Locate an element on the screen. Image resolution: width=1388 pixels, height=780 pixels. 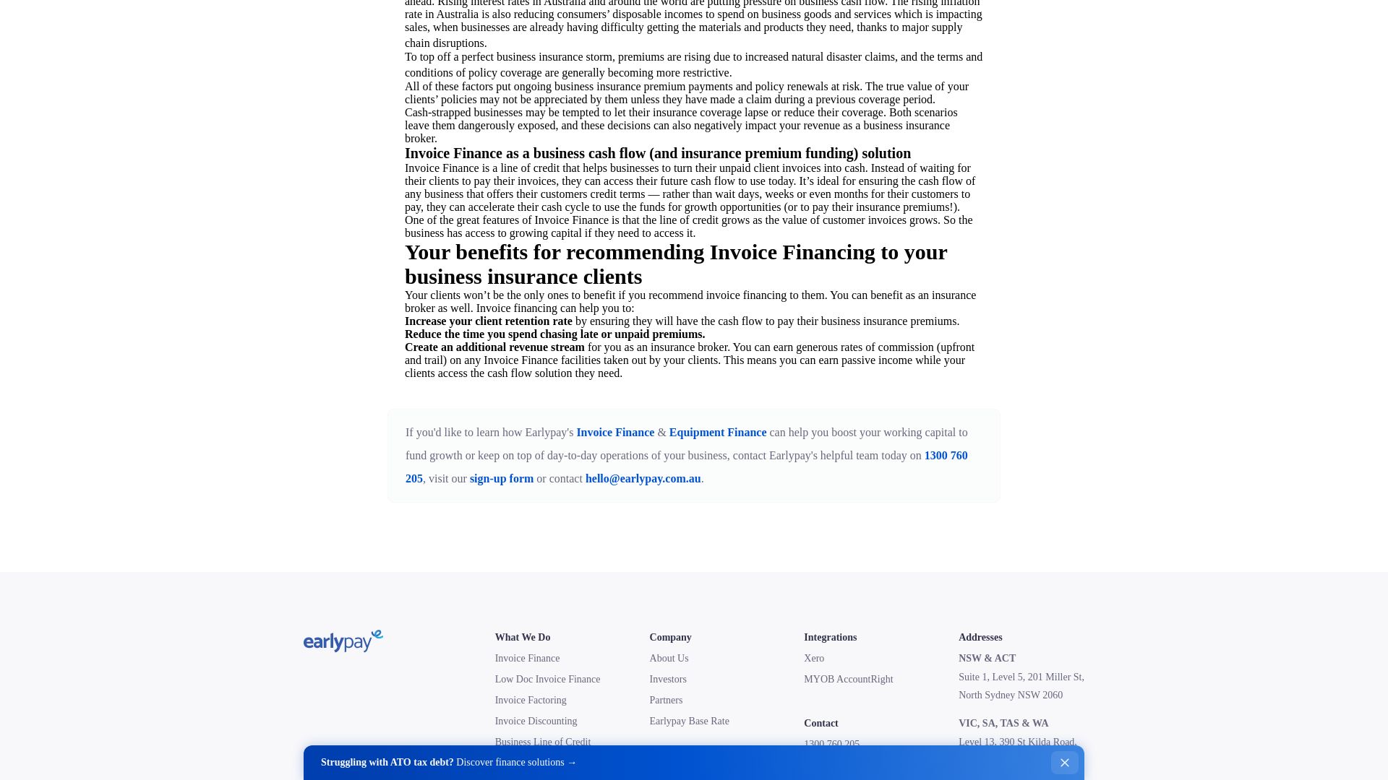
sign-up form is located at coordinates (502, 478).